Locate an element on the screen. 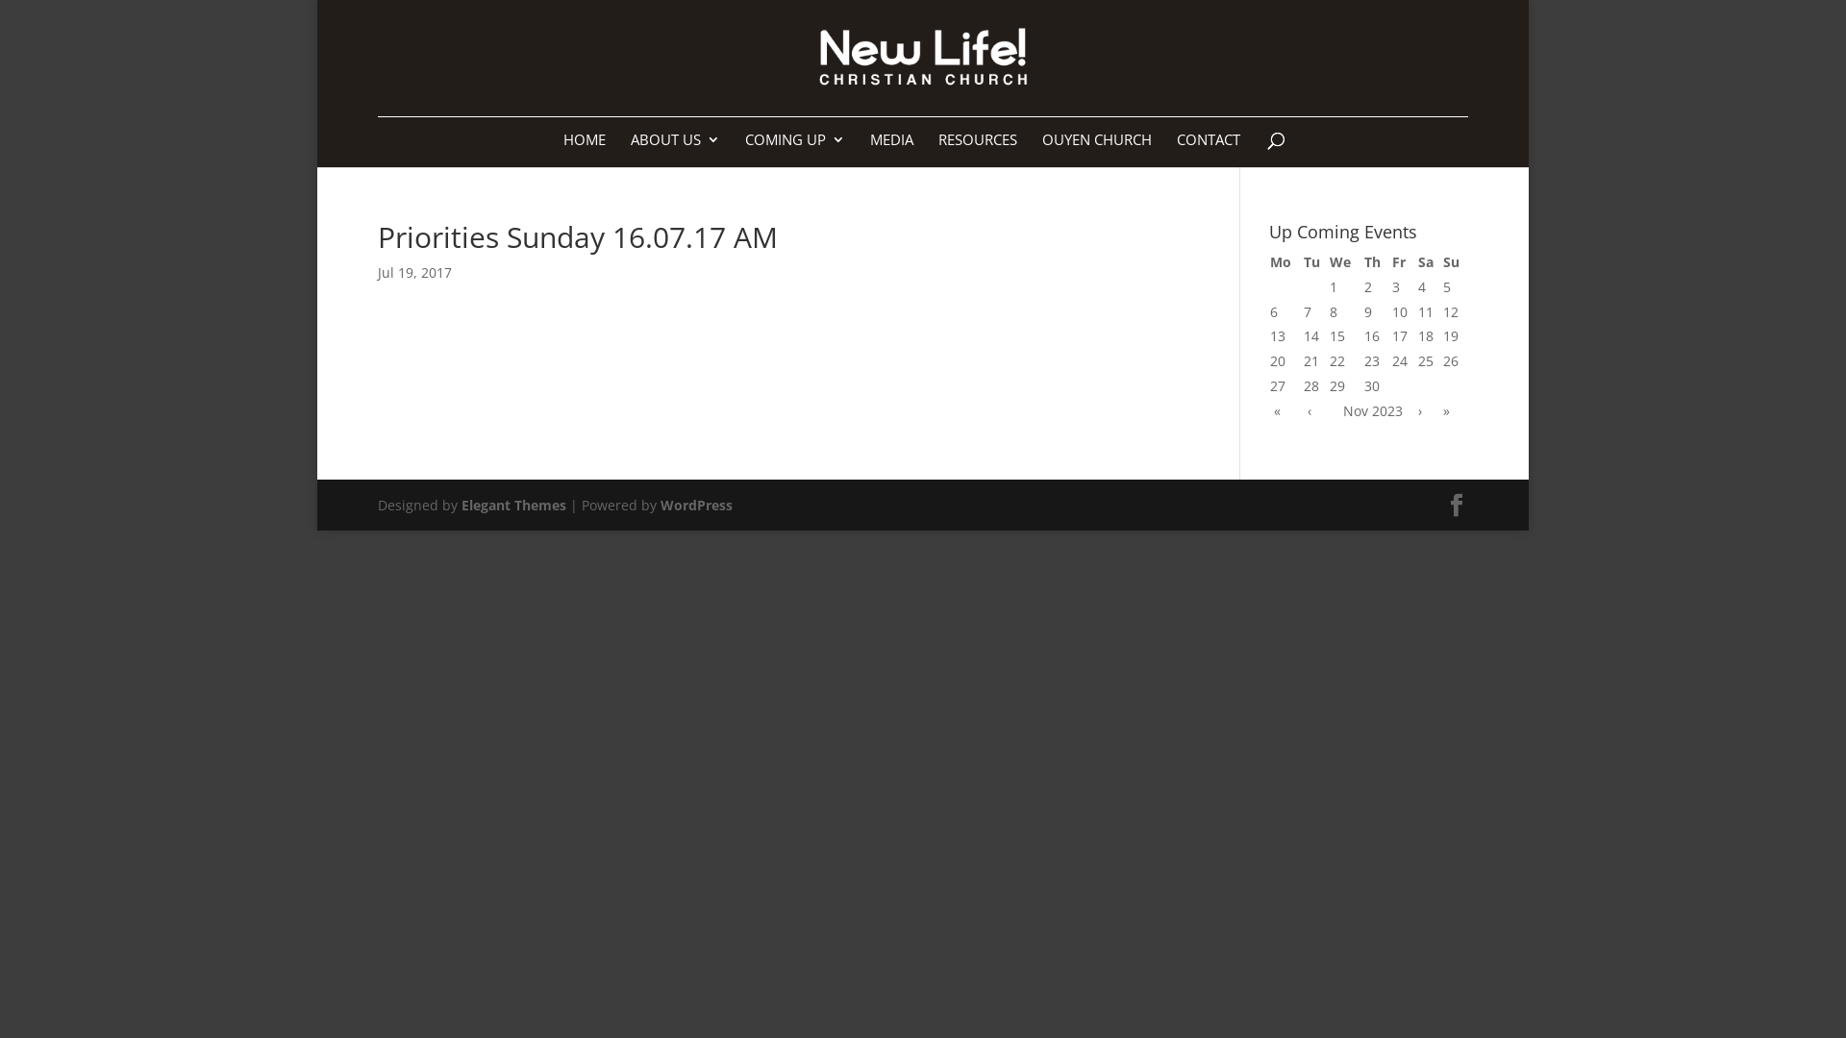 Image resolution: width=1846 pixels, height=1038 pixels. RESOURCES is located at coordinates (978, 150).